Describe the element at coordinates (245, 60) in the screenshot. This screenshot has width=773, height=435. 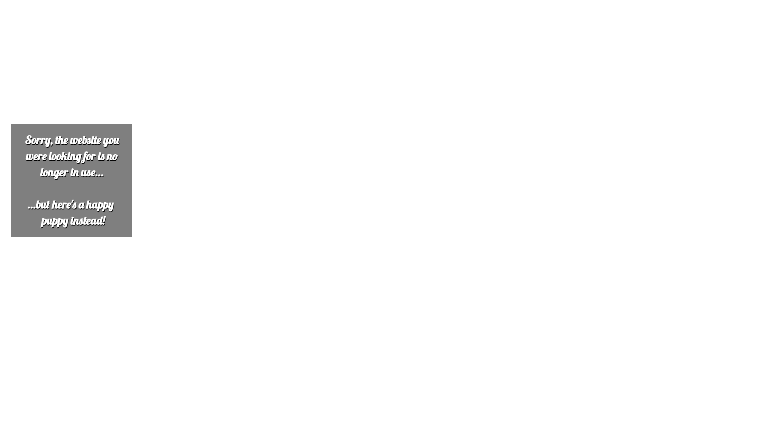
I see `Advertisement` at that location.